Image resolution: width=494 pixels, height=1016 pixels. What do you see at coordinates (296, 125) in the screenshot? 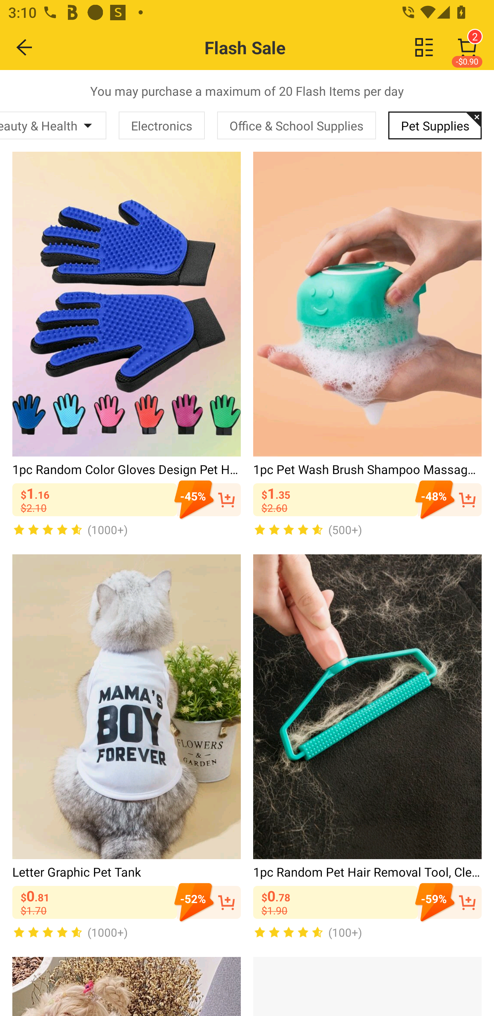
I see `Office & School Supplies` at bounding box center [296, 125].